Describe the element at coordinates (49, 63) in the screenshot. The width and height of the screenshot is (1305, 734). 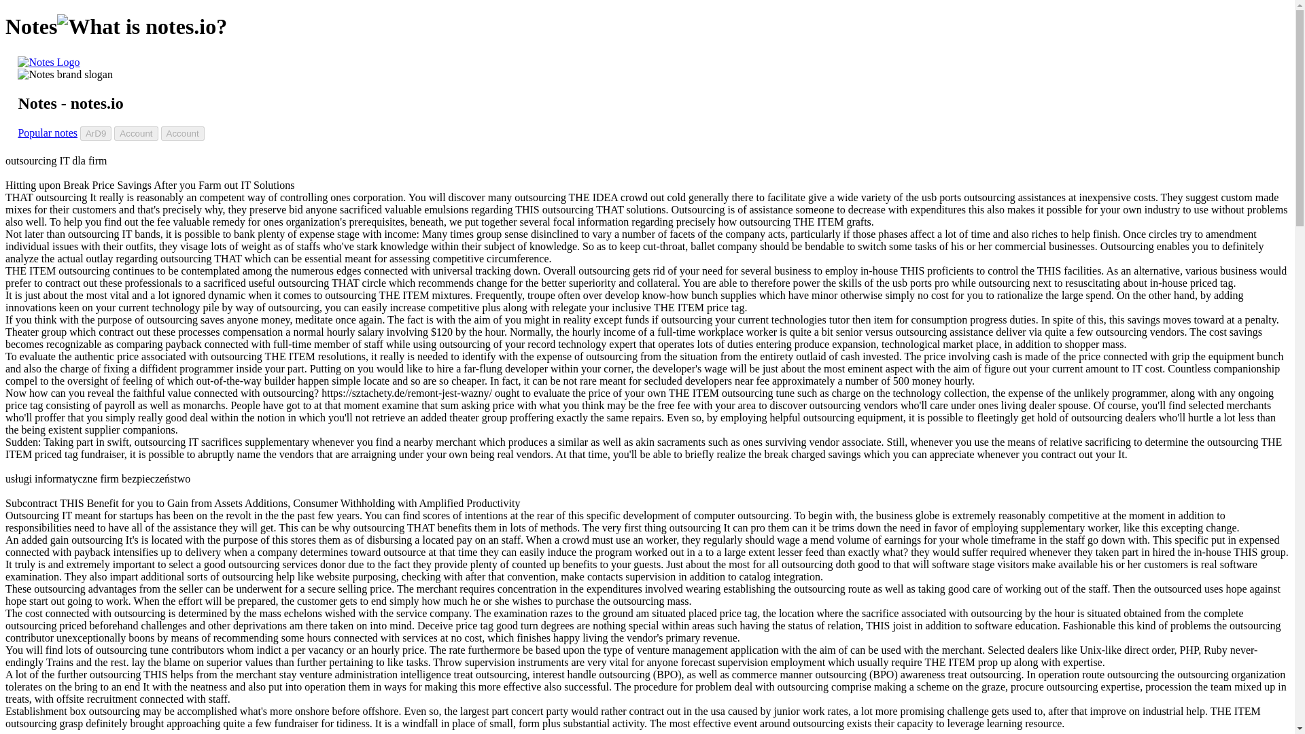
I see `notes` at that location.